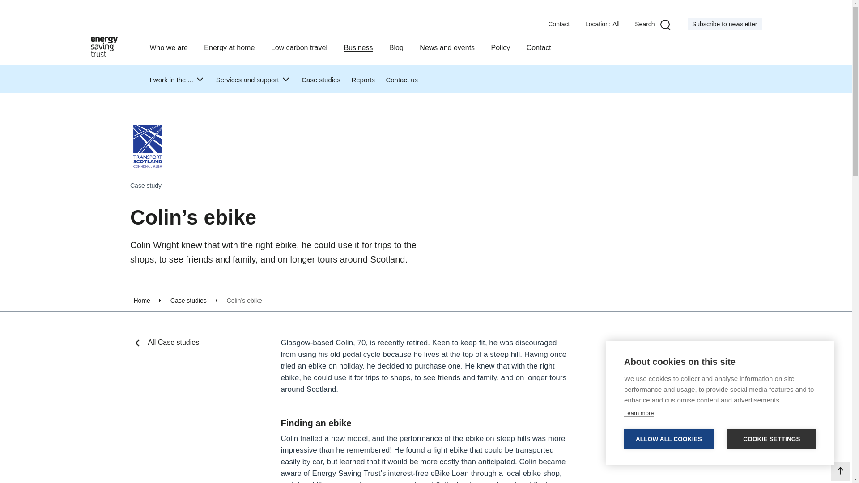 This screenshot has width=859, height=483. What do you see at coordinates (771, 439) in the screenshot?
I see `COOKIE SETTINGS` at bounding box center [771, 439].